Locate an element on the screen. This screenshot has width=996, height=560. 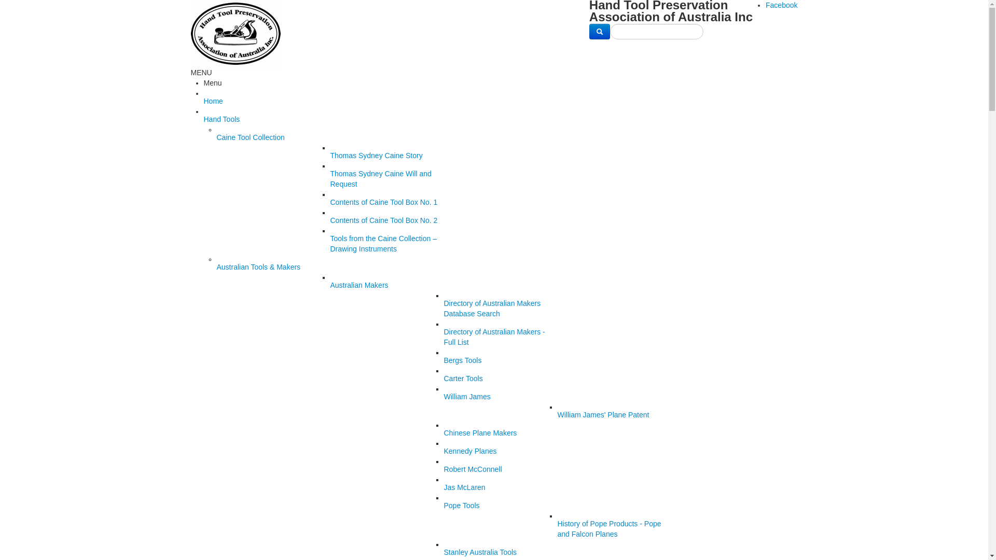
Directory of Australian Makers Database Search is located at coordinates (501, 310).